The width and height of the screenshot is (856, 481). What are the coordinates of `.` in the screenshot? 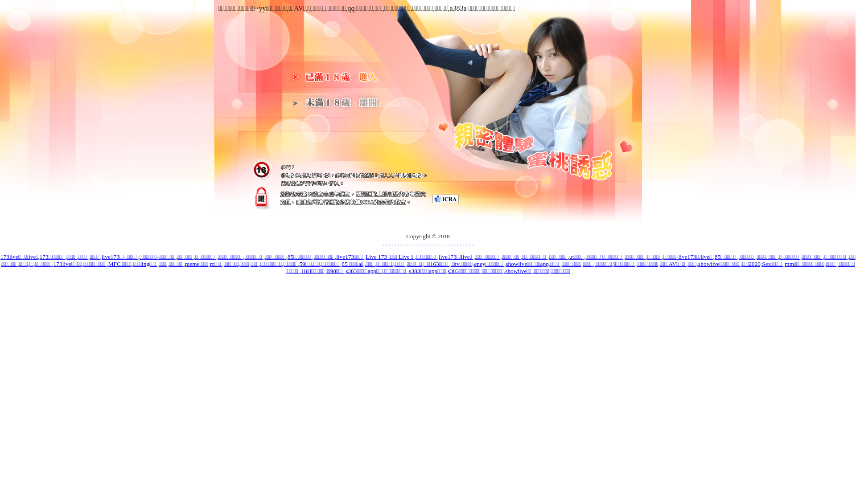 It's located at (457, 243).